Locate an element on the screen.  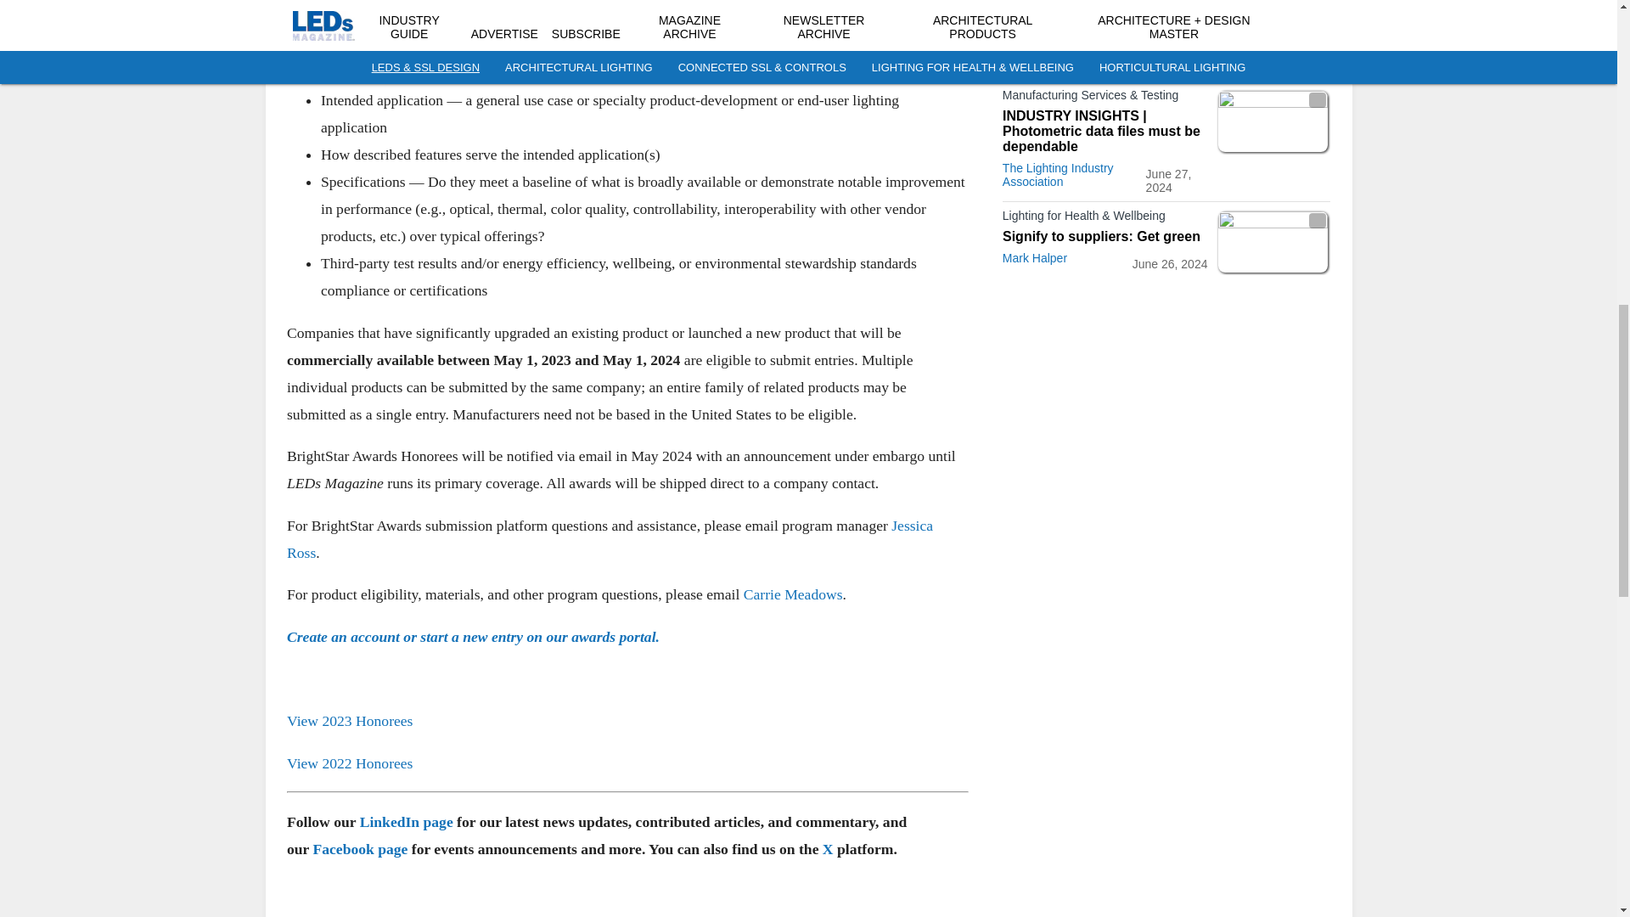
Facebook page is located at coordinates (360, 849).